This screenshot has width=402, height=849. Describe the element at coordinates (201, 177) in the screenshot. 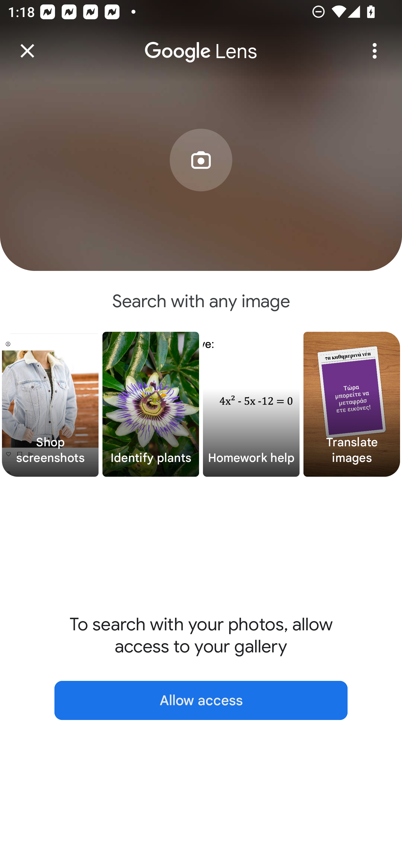

I see `Search with your camera` at that location.